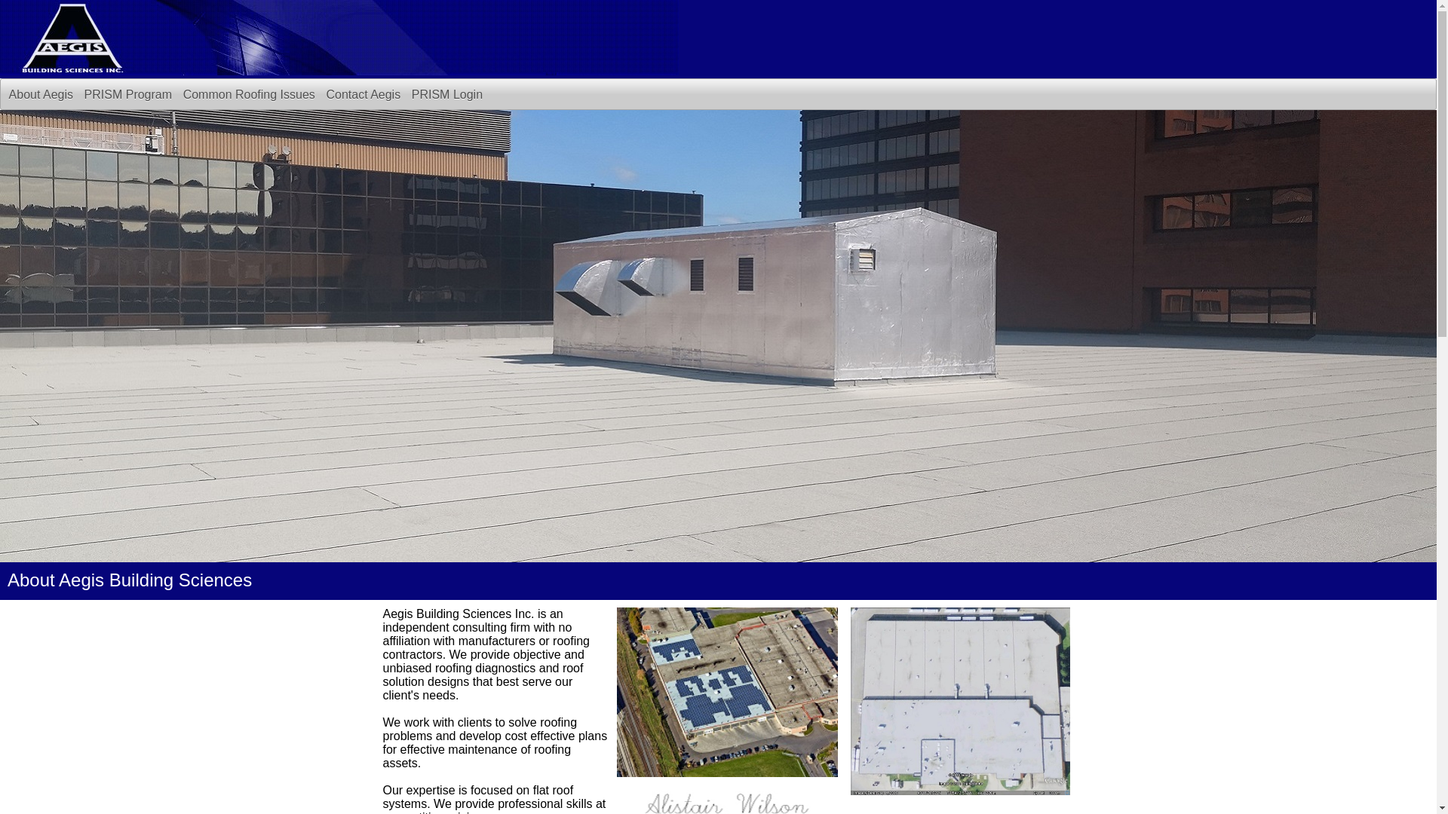  Describe the element at coordinates (41, 95) in the screenshot. I see `About Aegis` at that location.